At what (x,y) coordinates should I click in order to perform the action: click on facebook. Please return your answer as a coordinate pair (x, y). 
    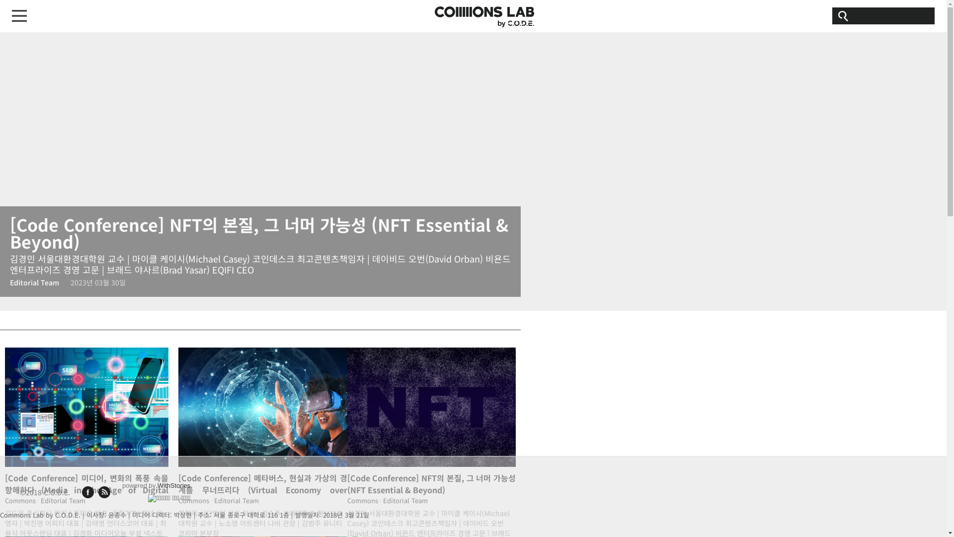
    Looking at the image, I should click on (88, 492).